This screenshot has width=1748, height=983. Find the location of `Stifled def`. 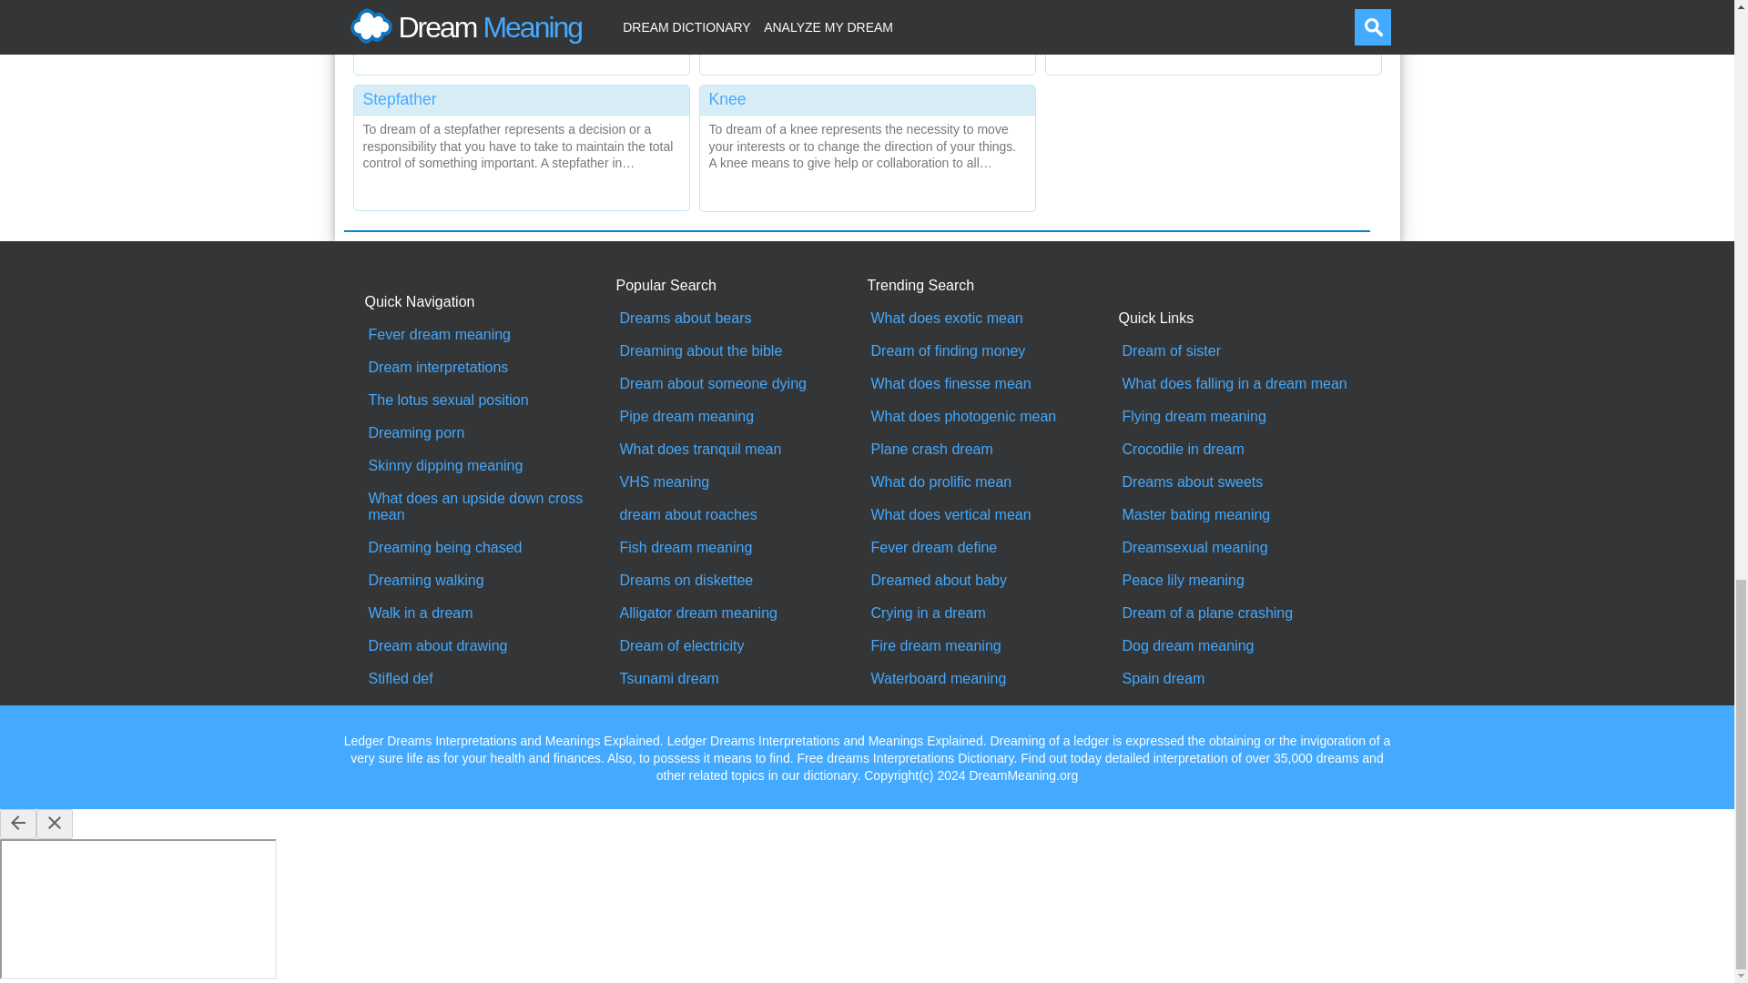

Stifled def is located at coordinates (490, 678).